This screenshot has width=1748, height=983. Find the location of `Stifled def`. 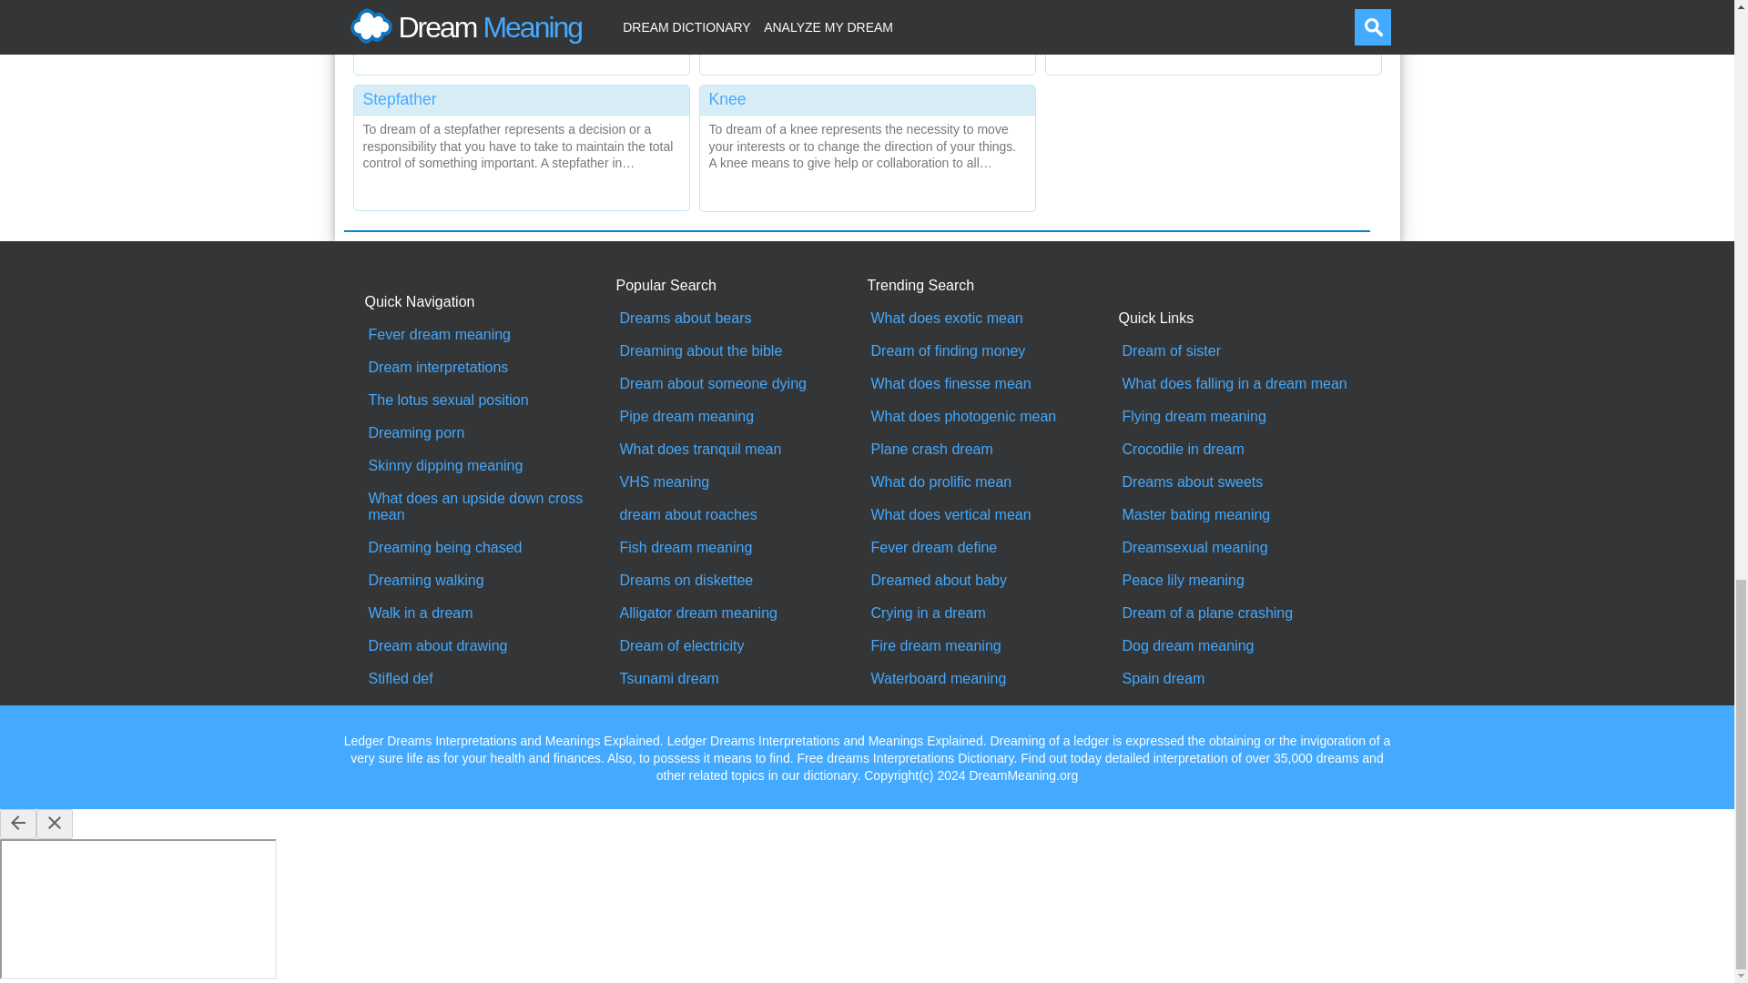

Stifled def is located at coordinates (490, 678).